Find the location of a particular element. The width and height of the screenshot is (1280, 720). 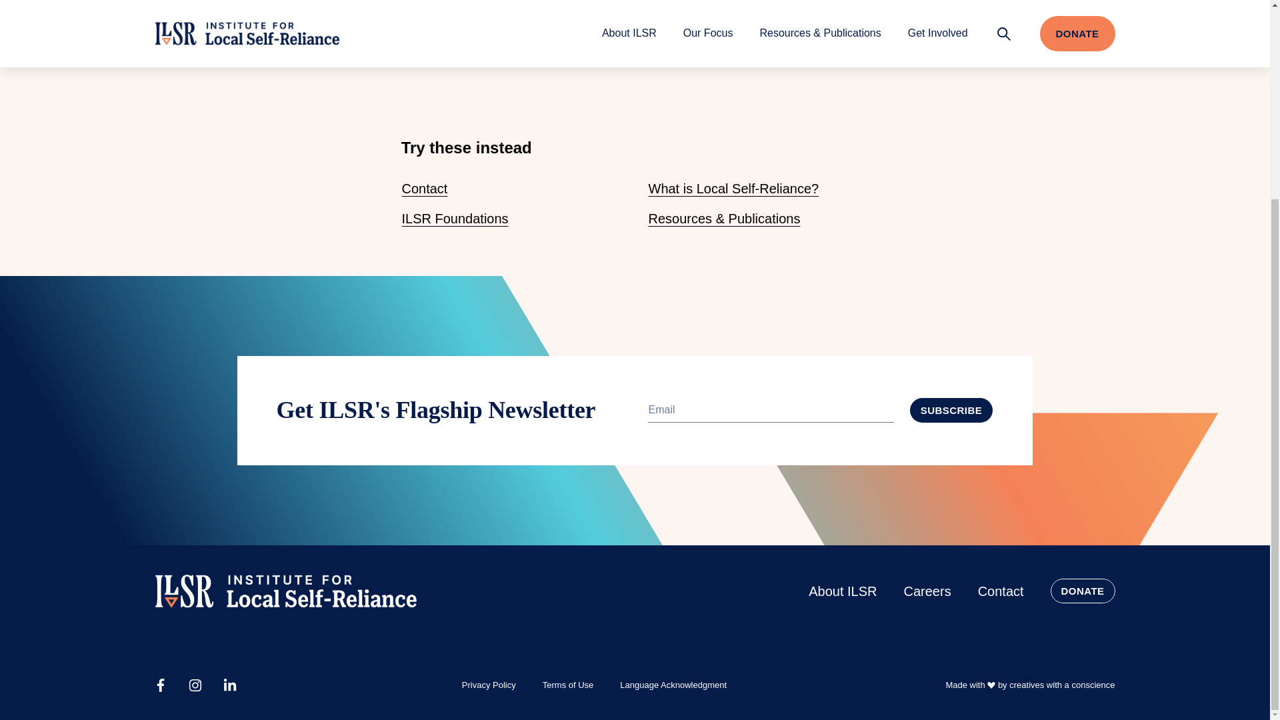

ILSR Foundations is located at coordinates (455, 219).